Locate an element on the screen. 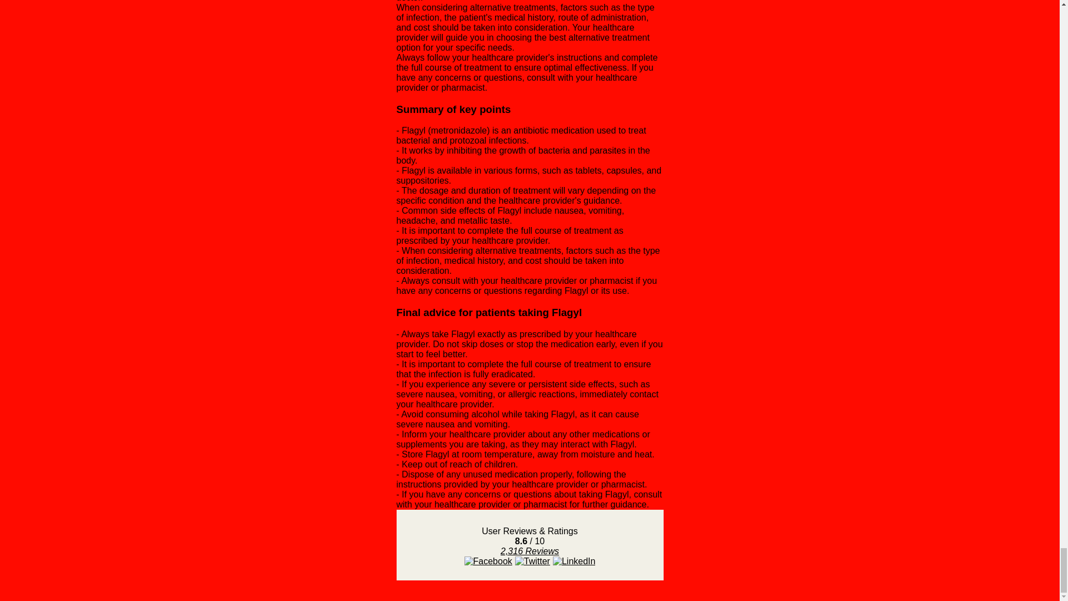 Image resolution: width=1068 pixels, height=601 pixels. LinkedIn is located at coordinates (574, 561).